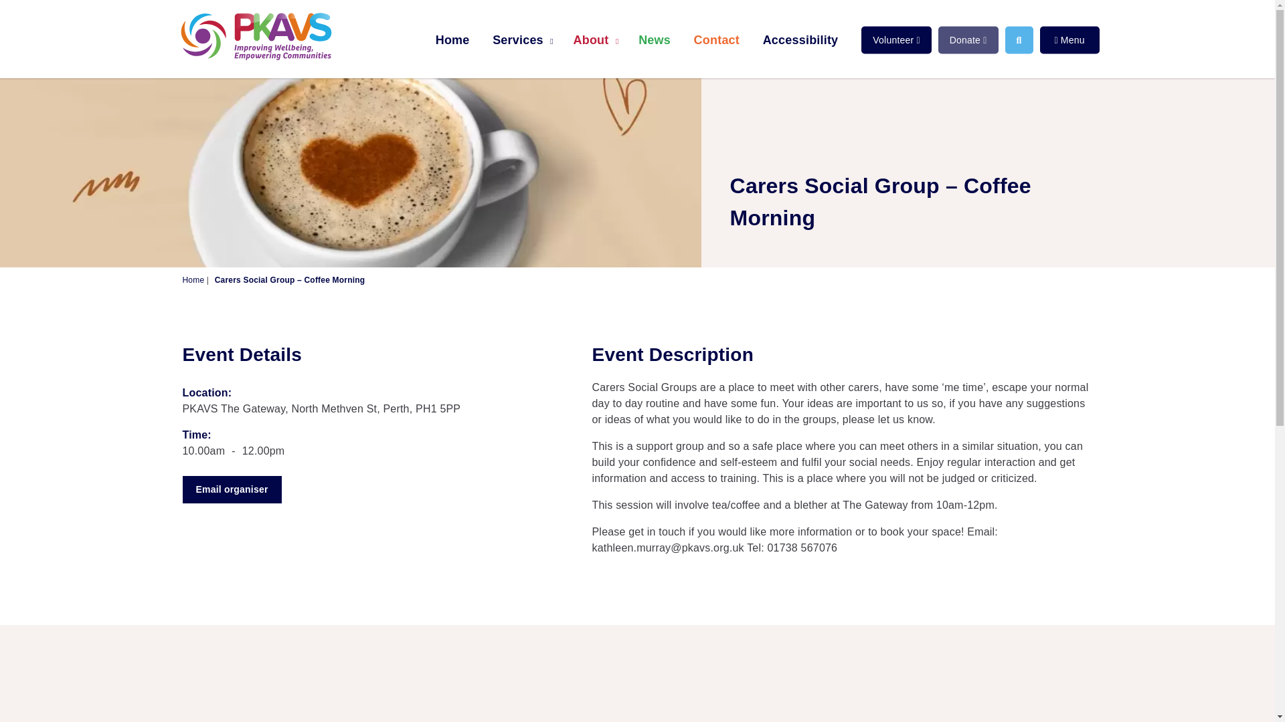 Image resolution: width=1285 pixels, height=722 pixels. Describe the element at coordinates (716, 39) in the screenshot. I see `Contact` at that location.